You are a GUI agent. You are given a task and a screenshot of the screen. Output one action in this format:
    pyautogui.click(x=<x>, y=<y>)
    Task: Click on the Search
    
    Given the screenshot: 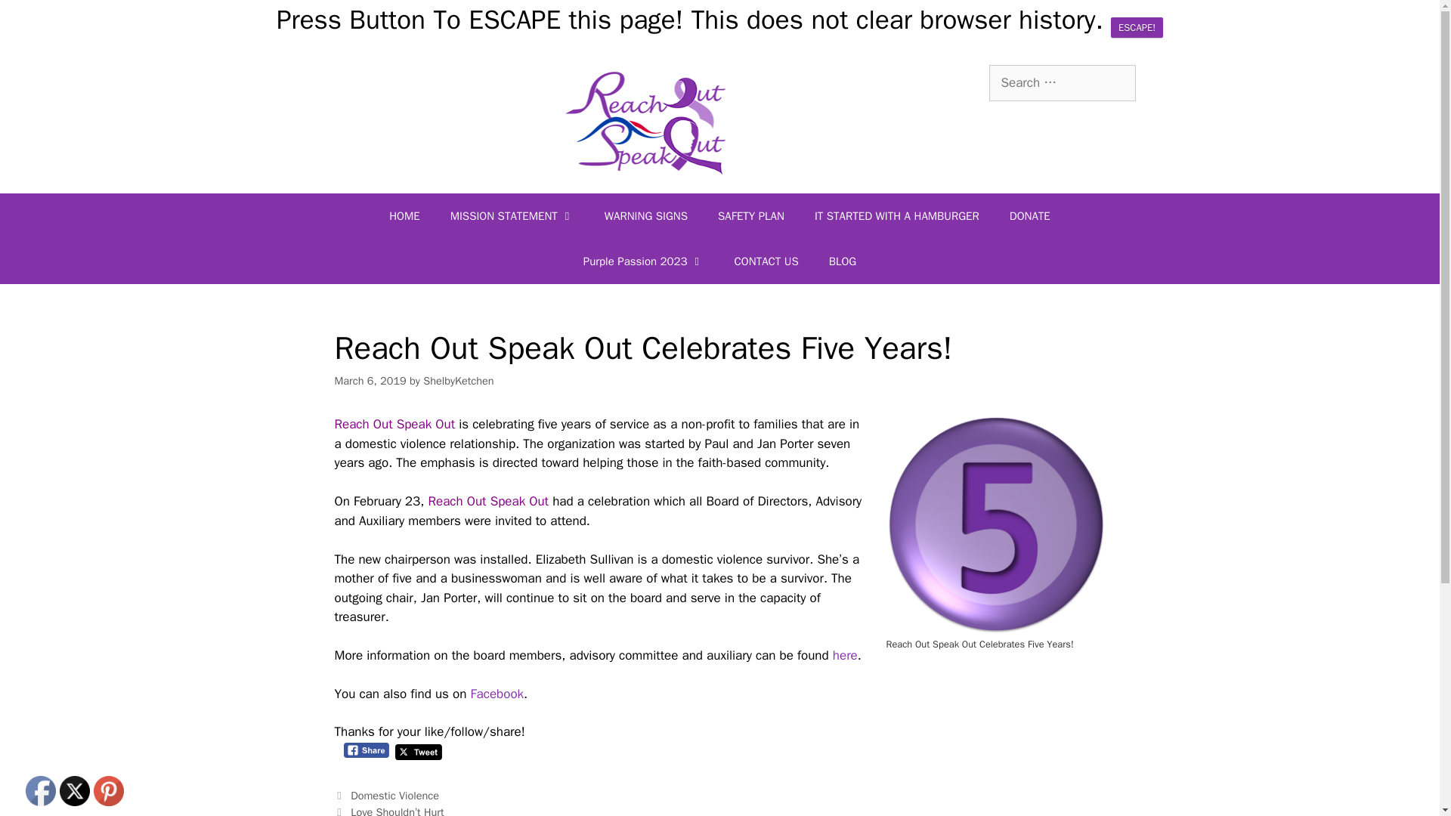 What is the action you would take?
    pyautogui.click(x=36, y=18)
    